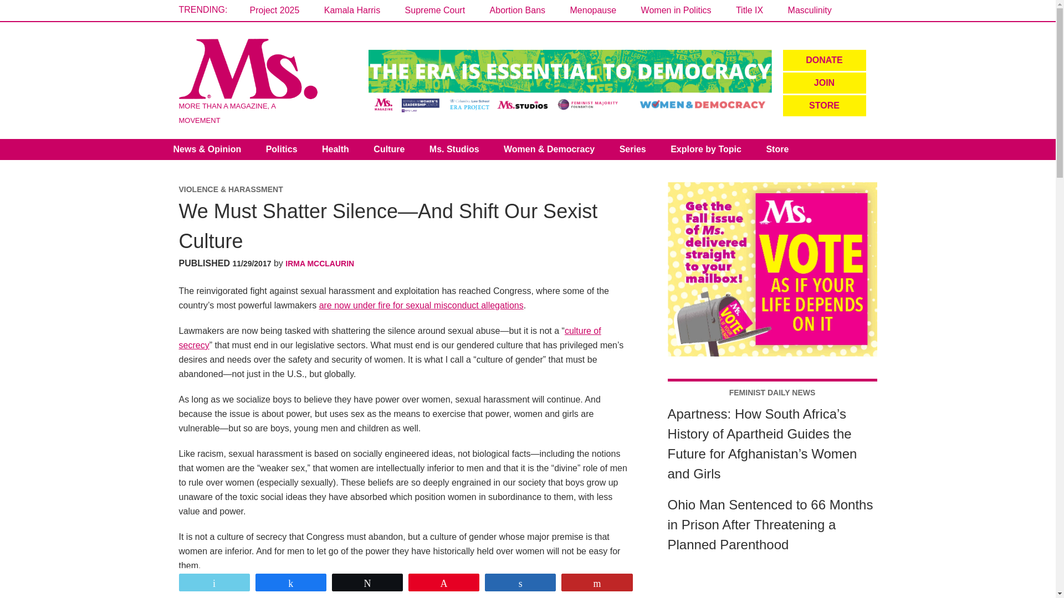  What do you see at coordinates (319, 263) in the screenshot?
I see `Posts by Irma McClaurin` at bounding box center [319, 263].